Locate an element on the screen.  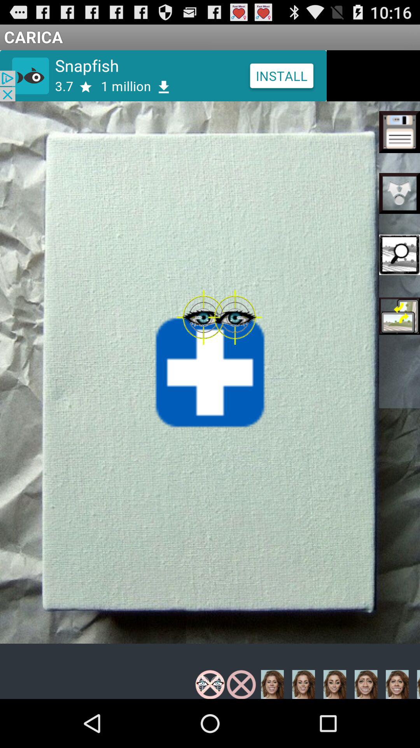
select the symbol at the center of the page is located at coordinates (210, 372).